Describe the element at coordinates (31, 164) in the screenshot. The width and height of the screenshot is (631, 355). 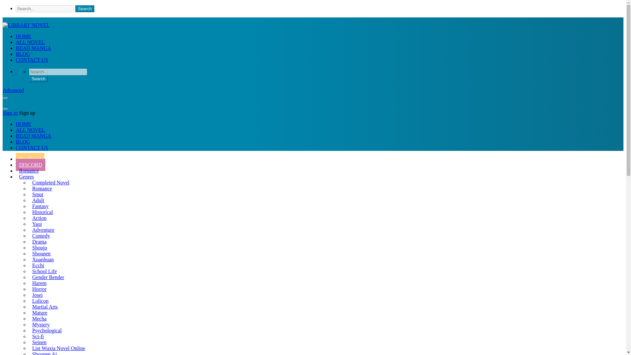
I see `DISCORD` at that location.